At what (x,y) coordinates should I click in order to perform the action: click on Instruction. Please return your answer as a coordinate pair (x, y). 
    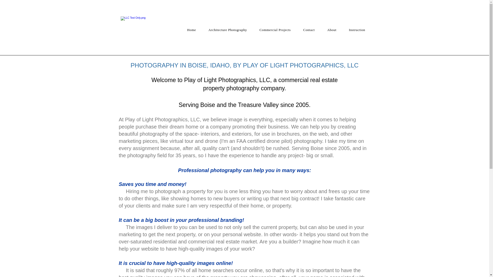
    Looking at the image, I should click on (357, 30).